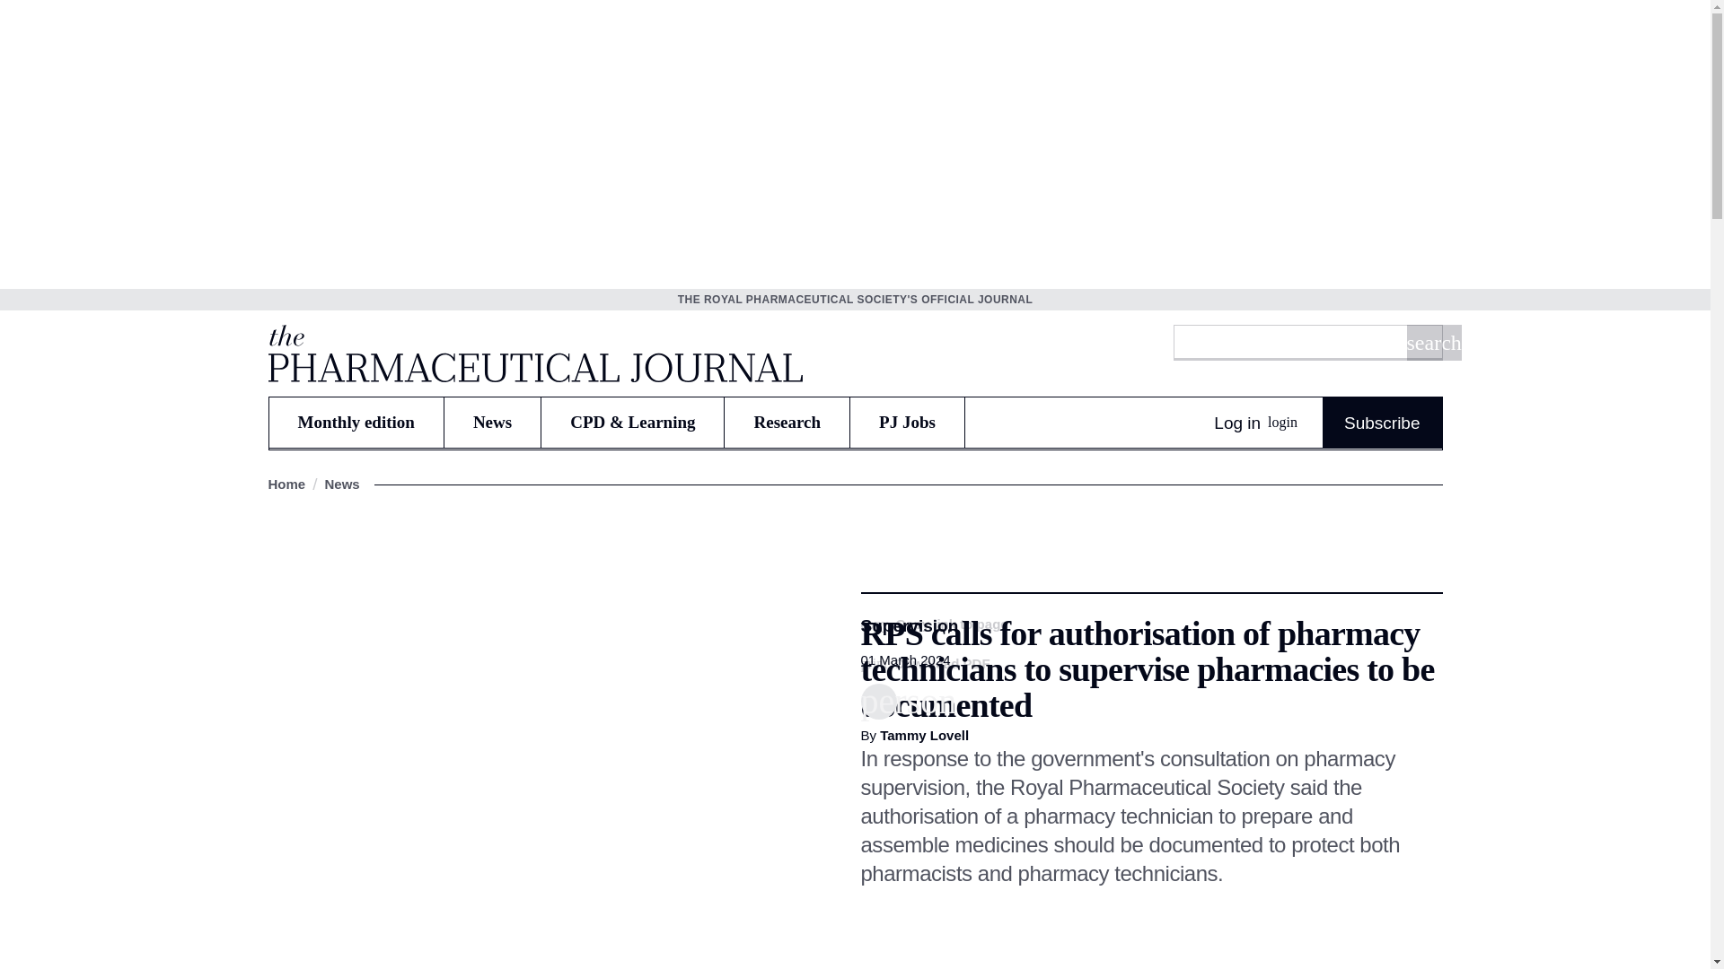  I want to click on Monthly edition, so click(356, 422).